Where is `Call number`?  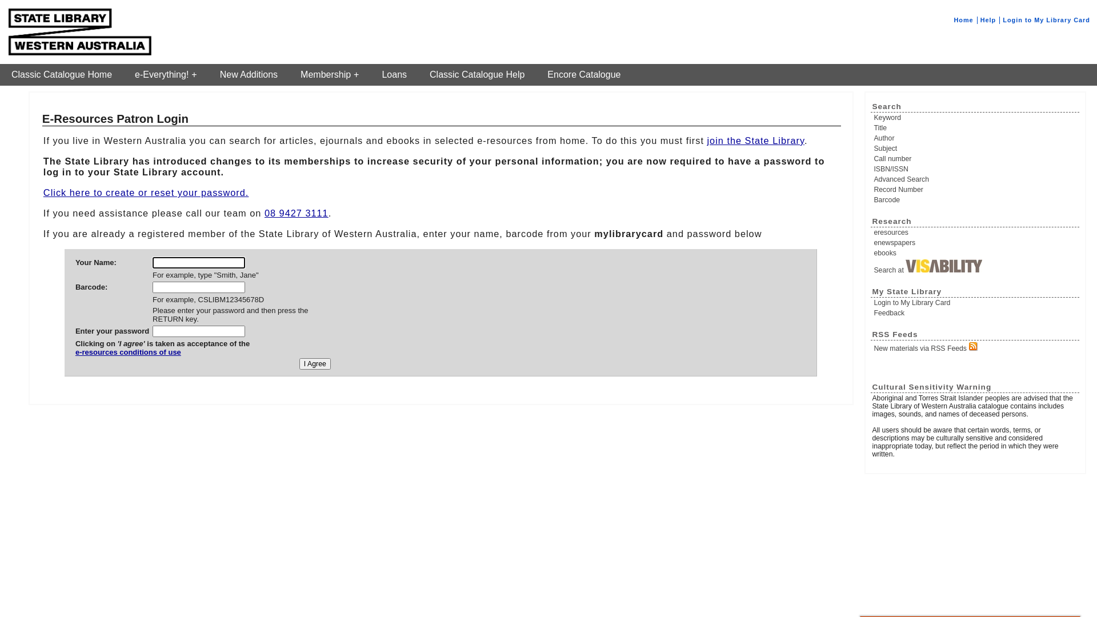 Call number is located at coordinates (976, 159).